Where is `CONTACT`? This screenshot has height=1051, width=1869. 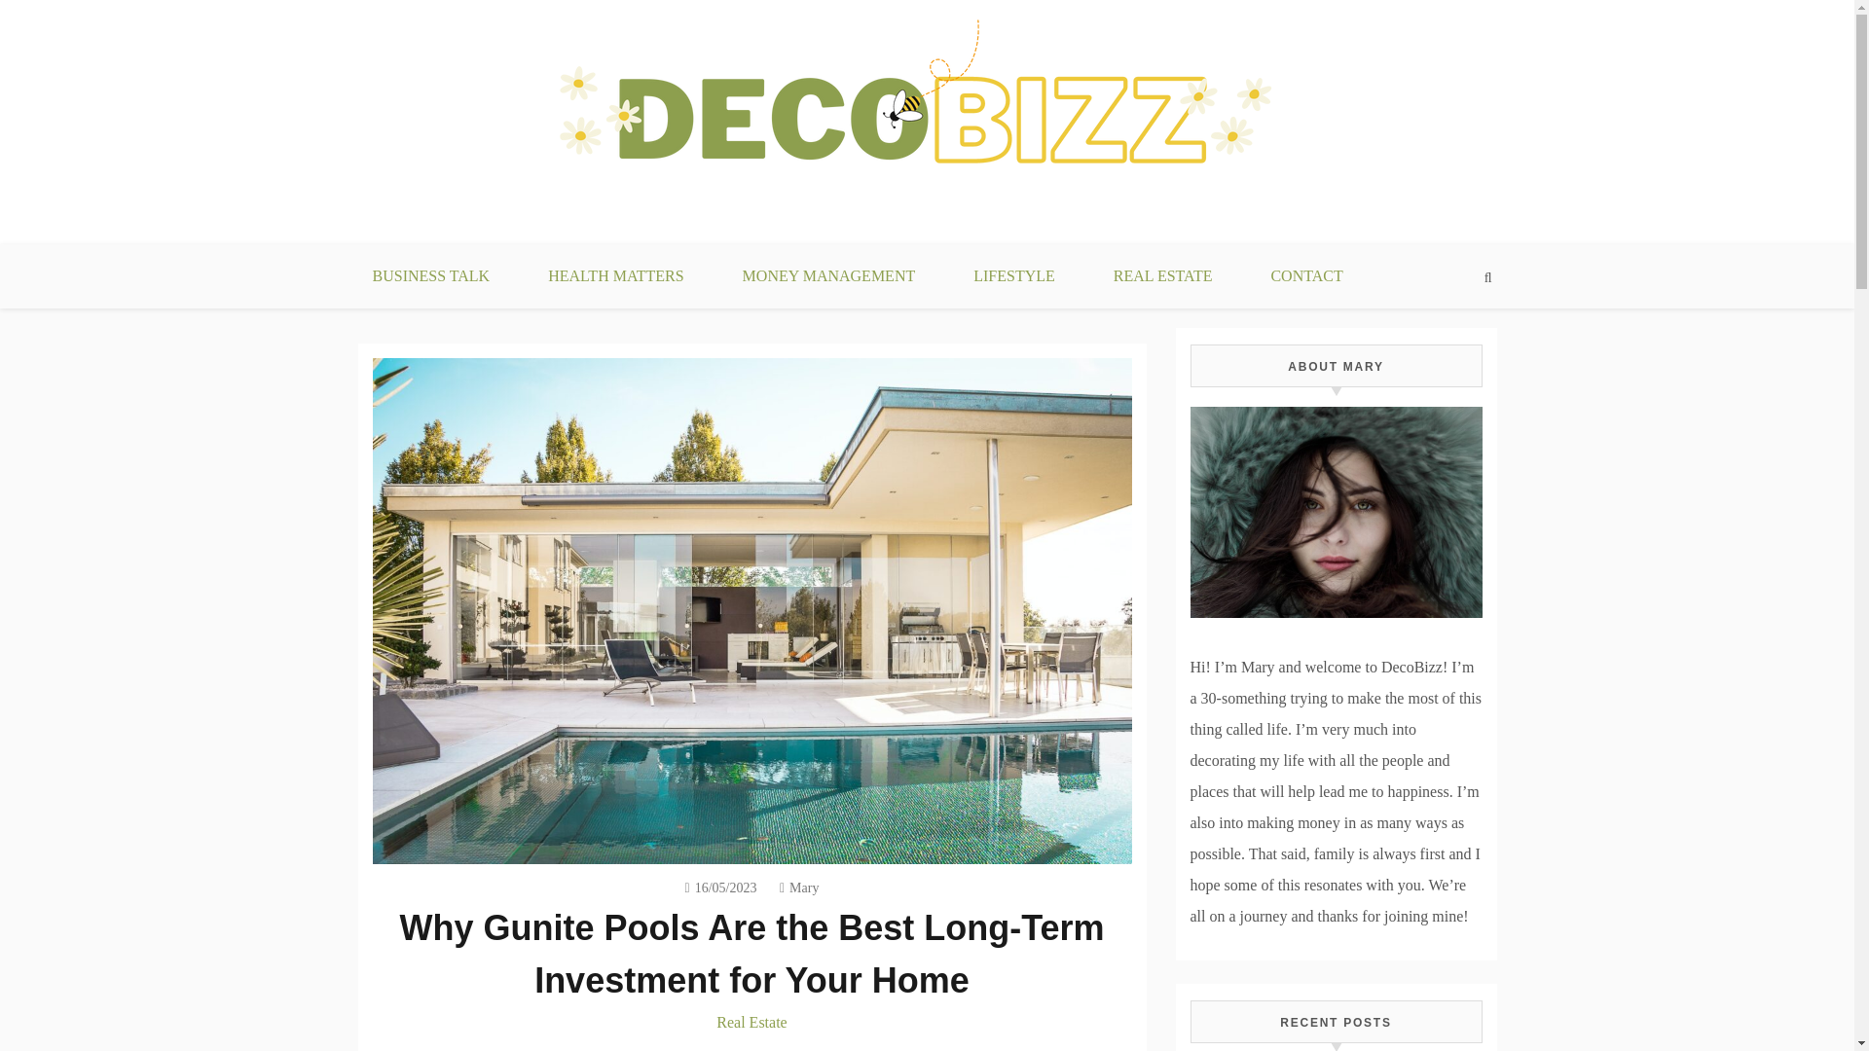
CONTACT is located at coordinates (1306, 276).